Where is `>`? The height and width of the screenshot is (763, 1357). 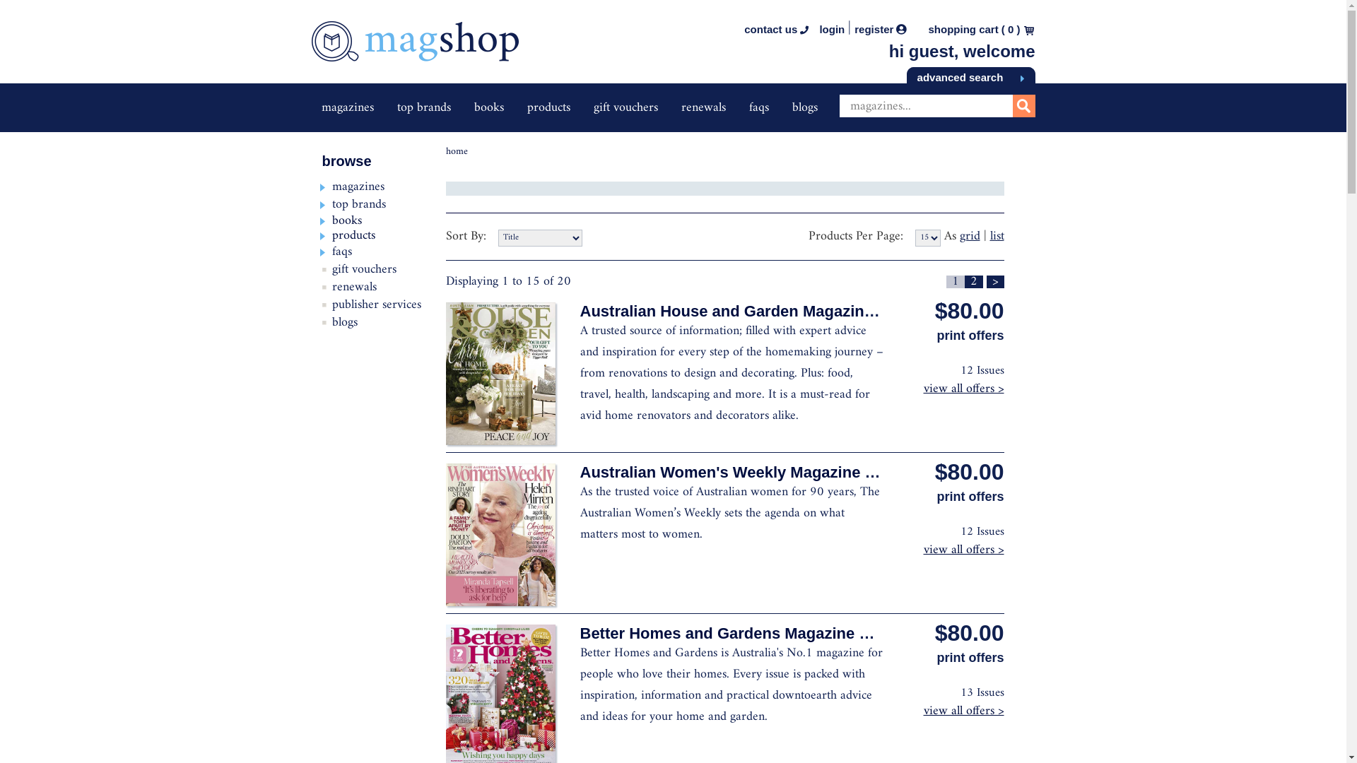
> is located at coordinates (995, 282).